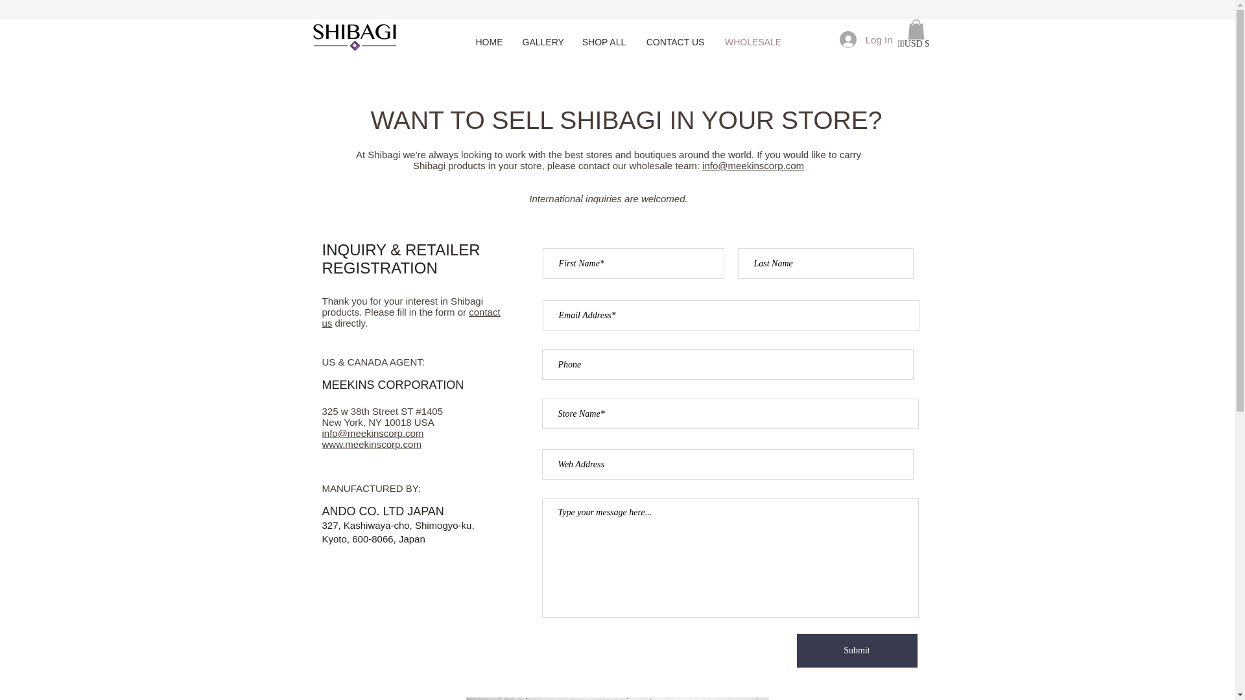 Image resolution: width=1245 pixels, height=700 pixels. Describe the element at coordinates (603, 42) in the screenshot. I see `SHOP ALL` at that location.